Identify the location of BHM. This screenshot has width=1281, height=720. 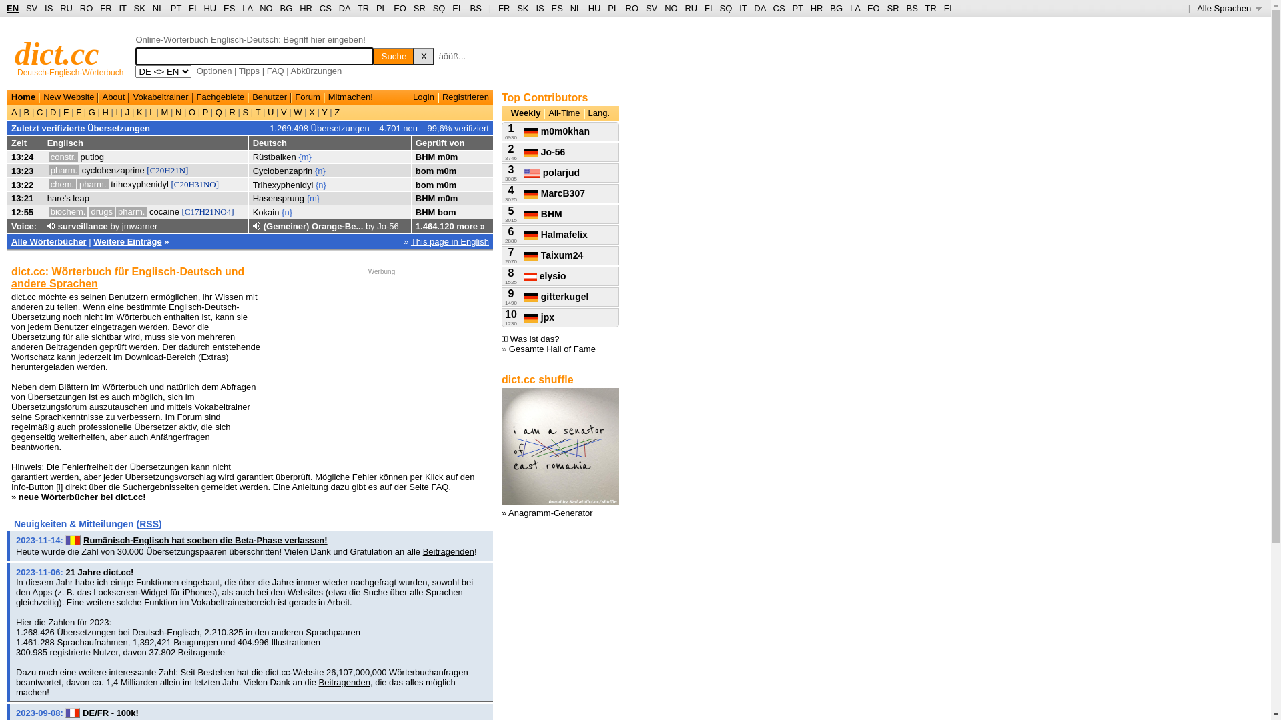
(543, 214).